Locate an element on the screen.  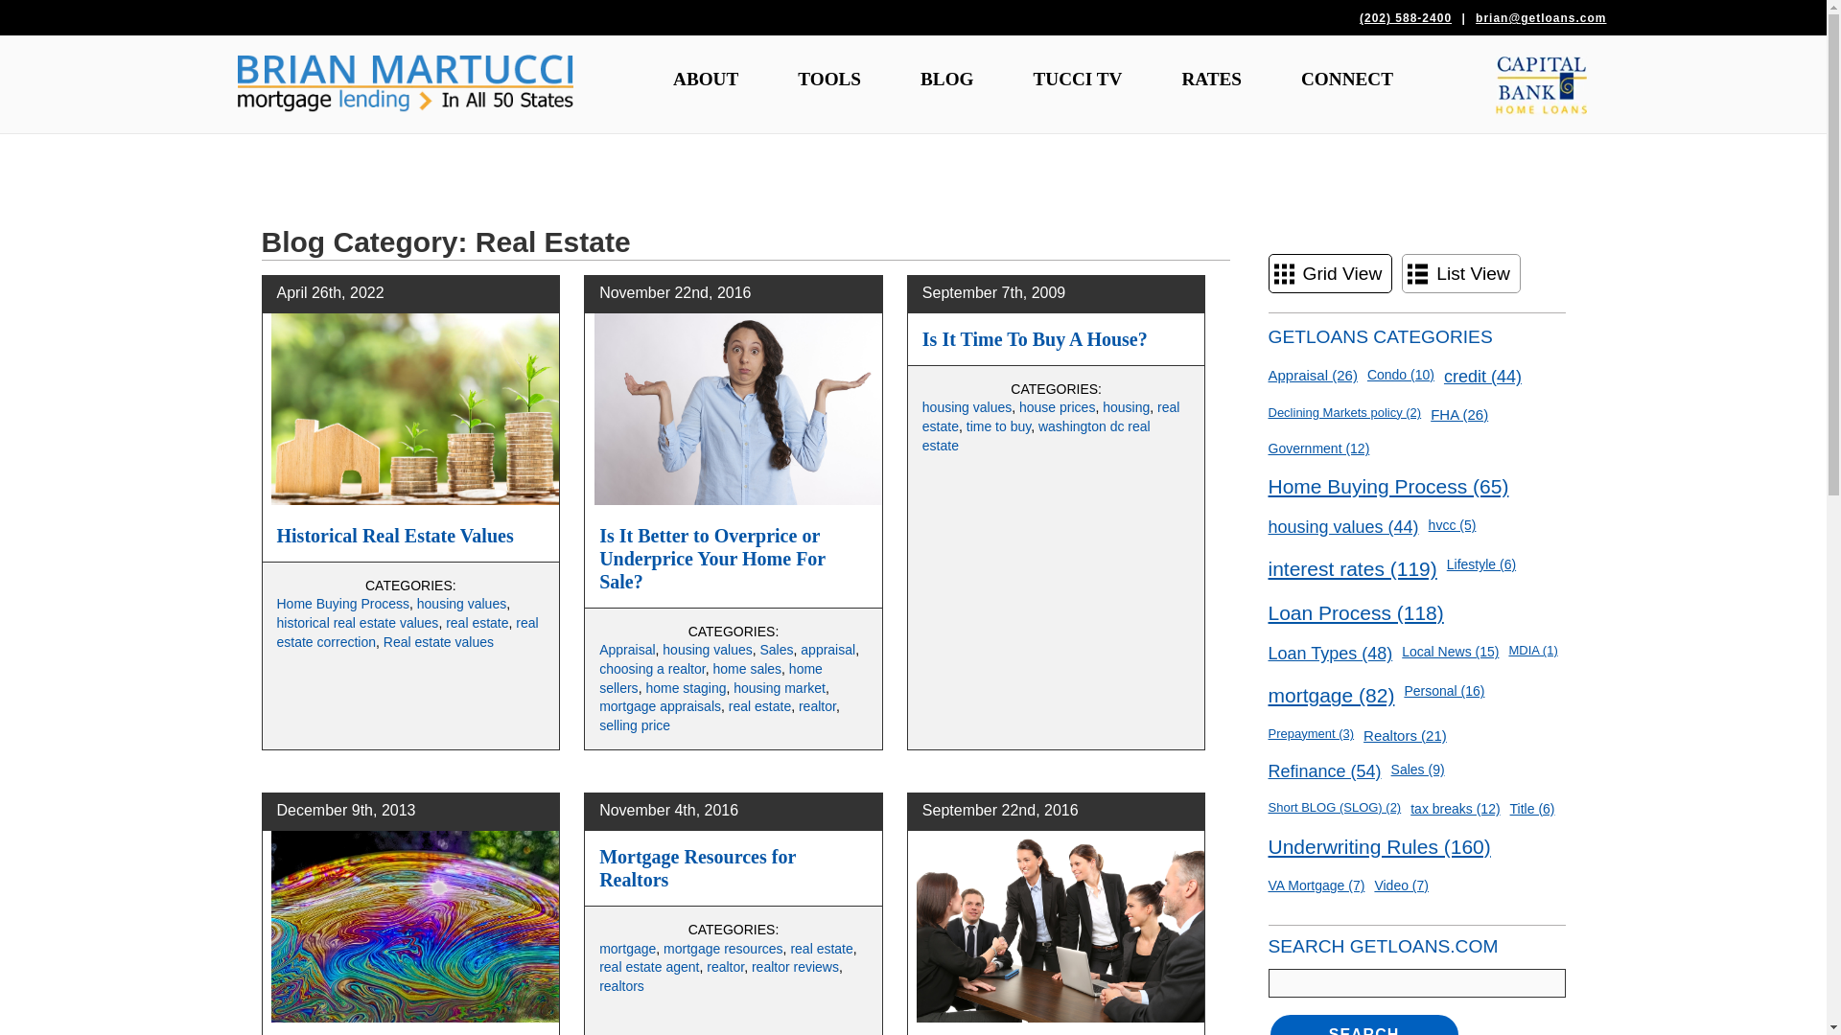
Historical Real Estate Values is located at coordinates (395, 535).